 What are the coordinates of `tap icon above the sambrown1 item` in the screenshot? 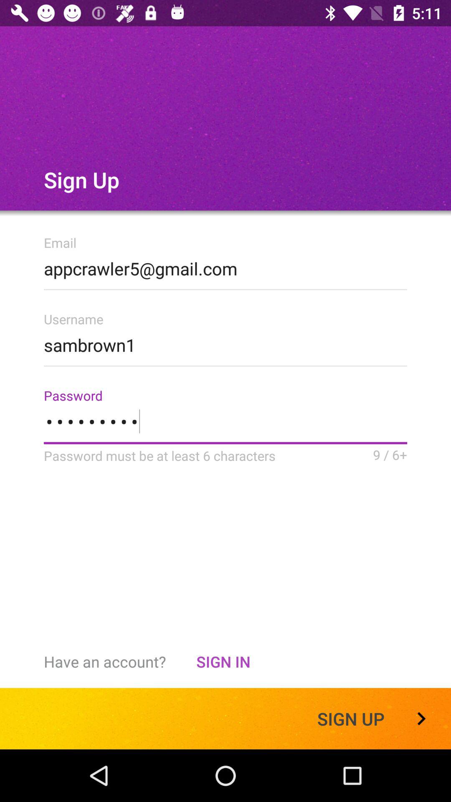 It's located at (225, 266).